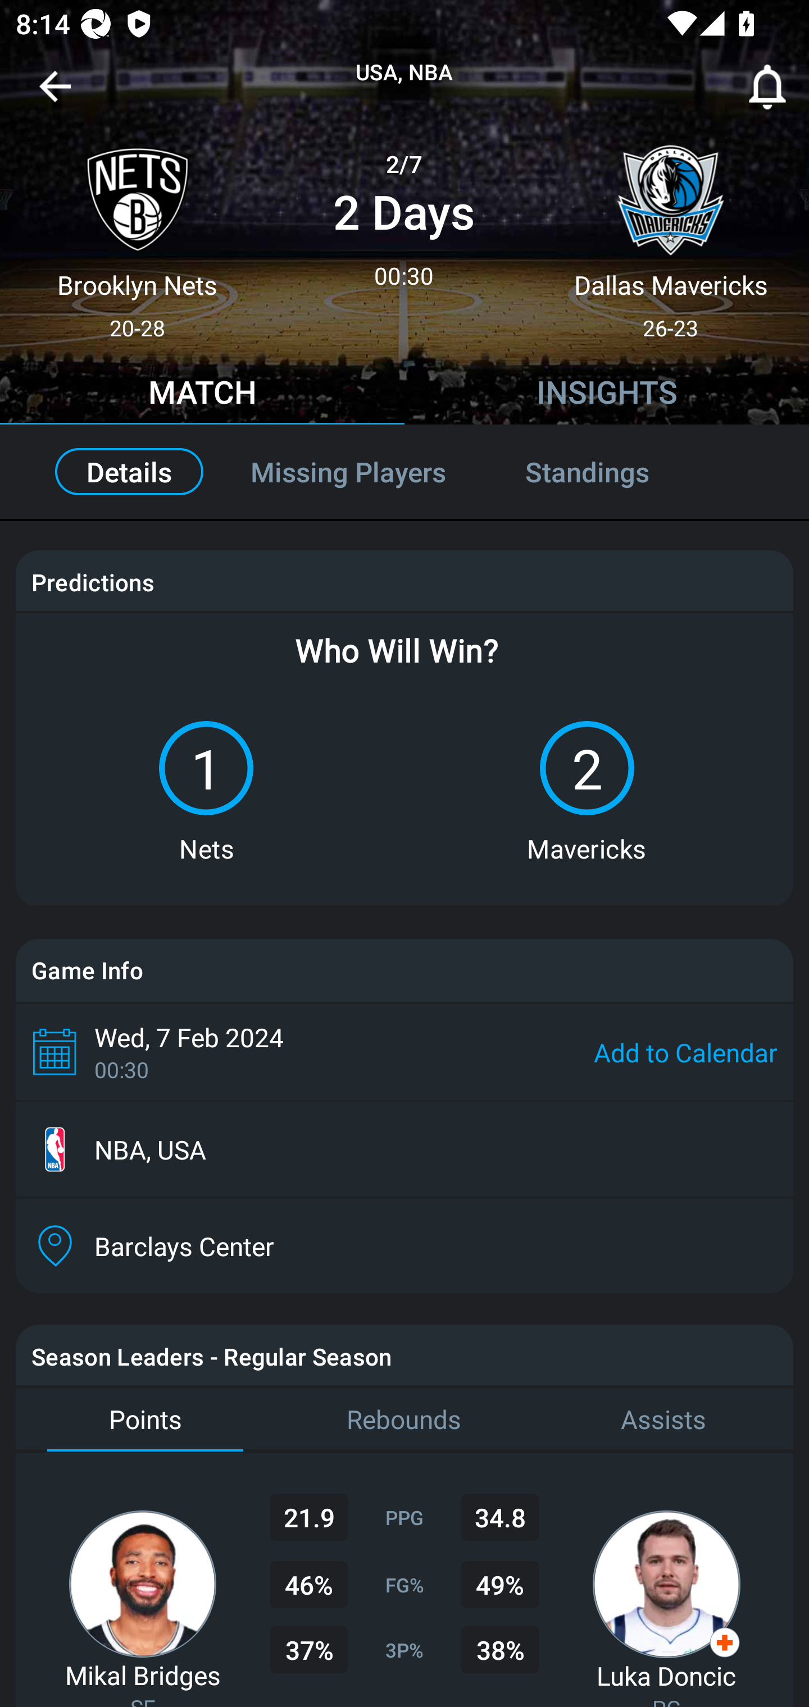 This screenshot has height=1707, width=809. I want to click on Mikal Bridges, so click(143, 1674).